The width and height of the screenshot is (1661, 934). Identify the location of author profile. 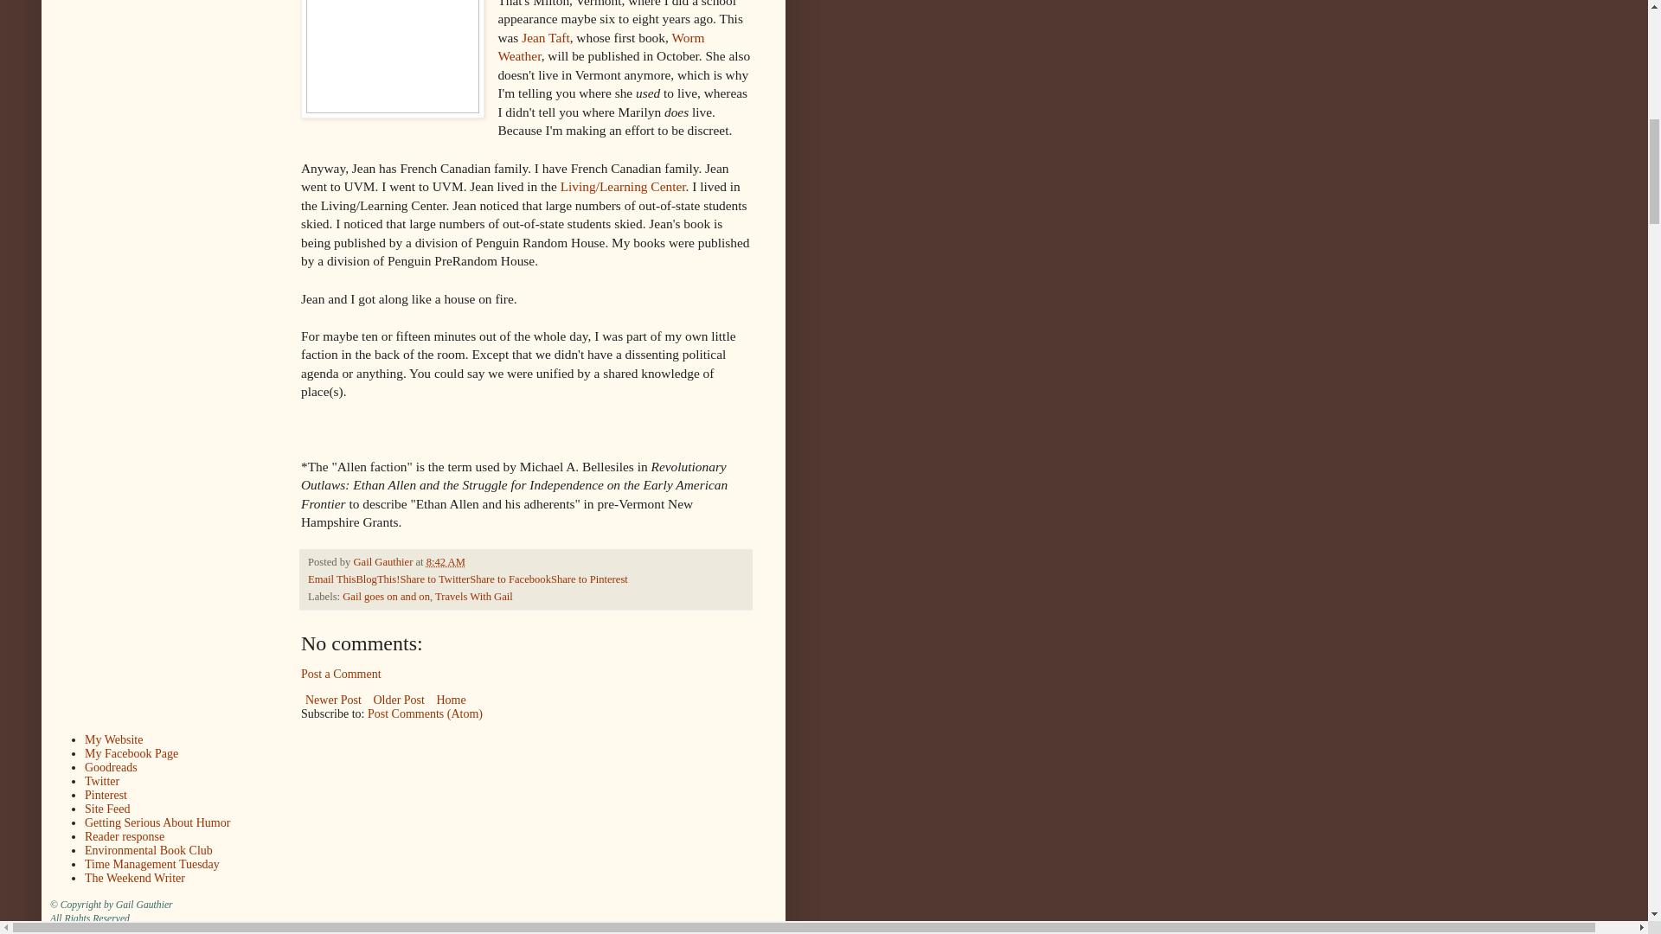
(384, 561).